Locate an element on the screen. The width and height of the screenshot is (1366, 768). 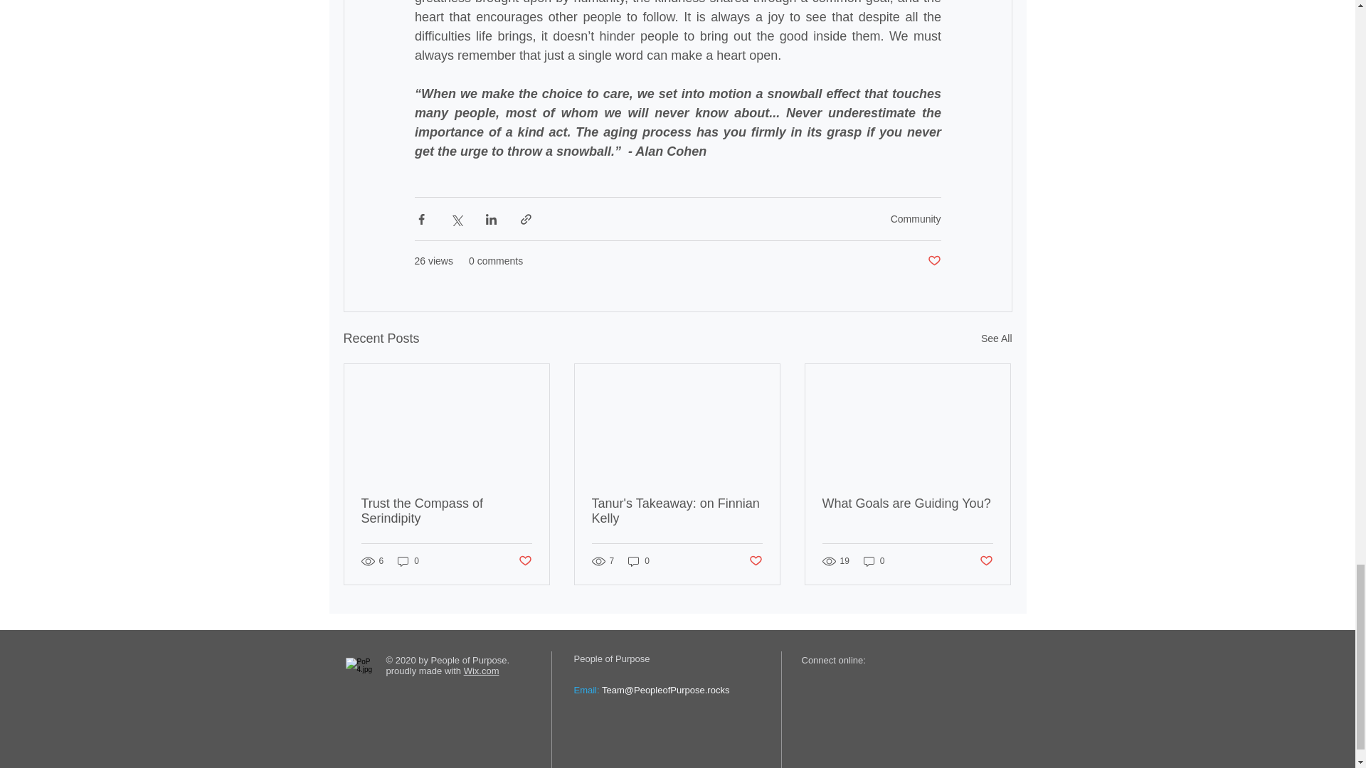
Post not marked as liked is located at coordinates (986, 560).